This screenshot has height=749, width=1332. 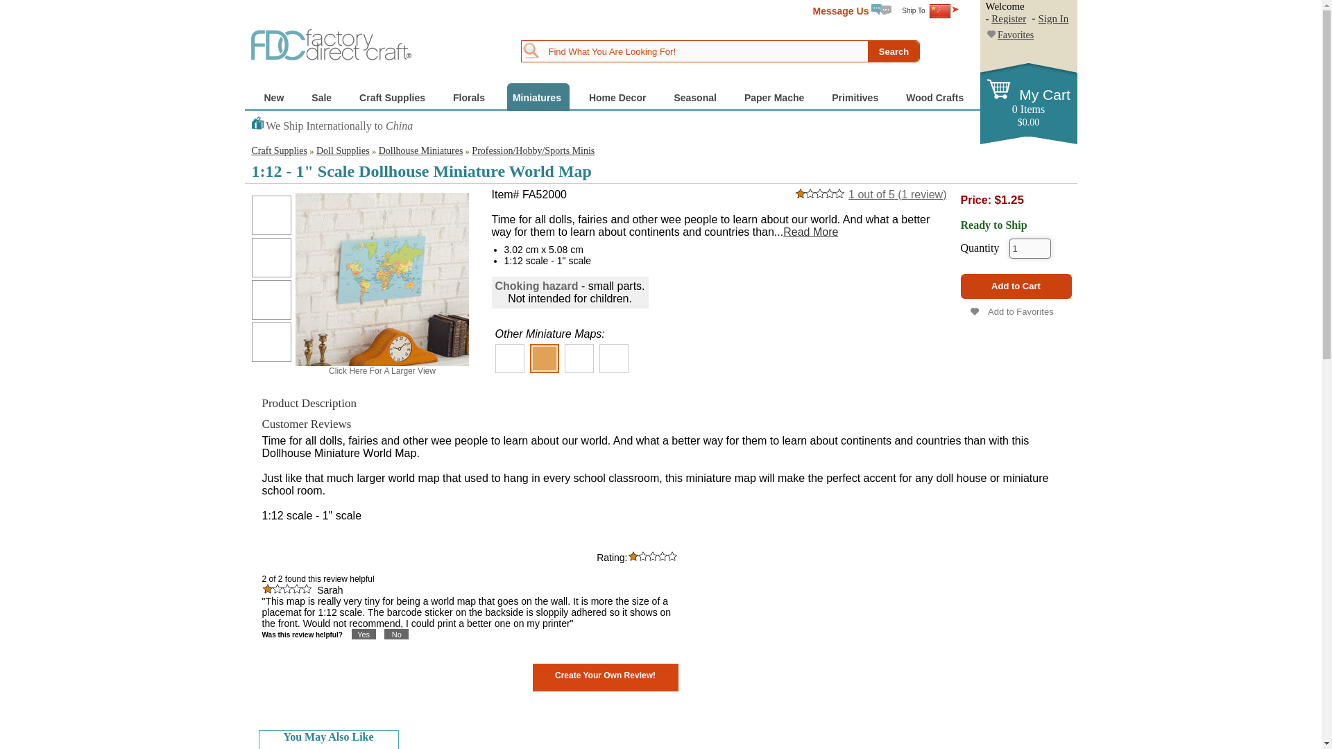 What do you see at coordinates (394, 96) in the screenshot?
I see `Craft Supplies` at bounding box center [394, 96].